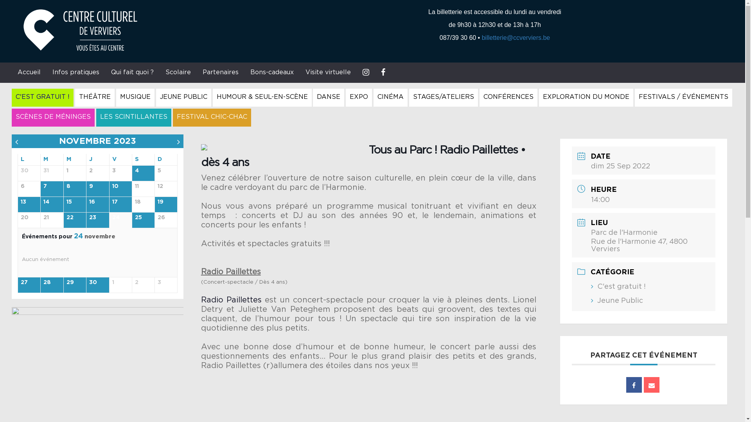  What do you see at coordinates (516, 38) in the screenshot?
I see `billetterie@ccverviers.be` at bounding box center [516, 38].